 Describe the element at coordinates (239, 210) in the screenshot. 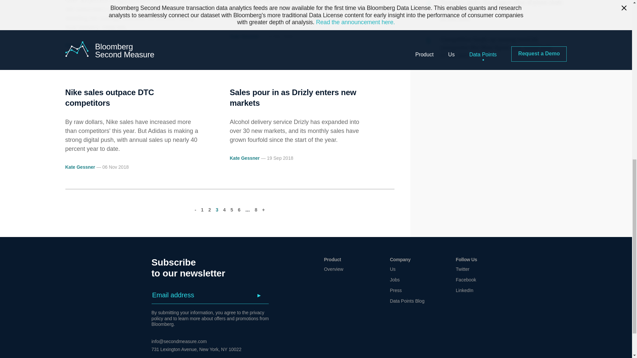

I see `6` at that location.